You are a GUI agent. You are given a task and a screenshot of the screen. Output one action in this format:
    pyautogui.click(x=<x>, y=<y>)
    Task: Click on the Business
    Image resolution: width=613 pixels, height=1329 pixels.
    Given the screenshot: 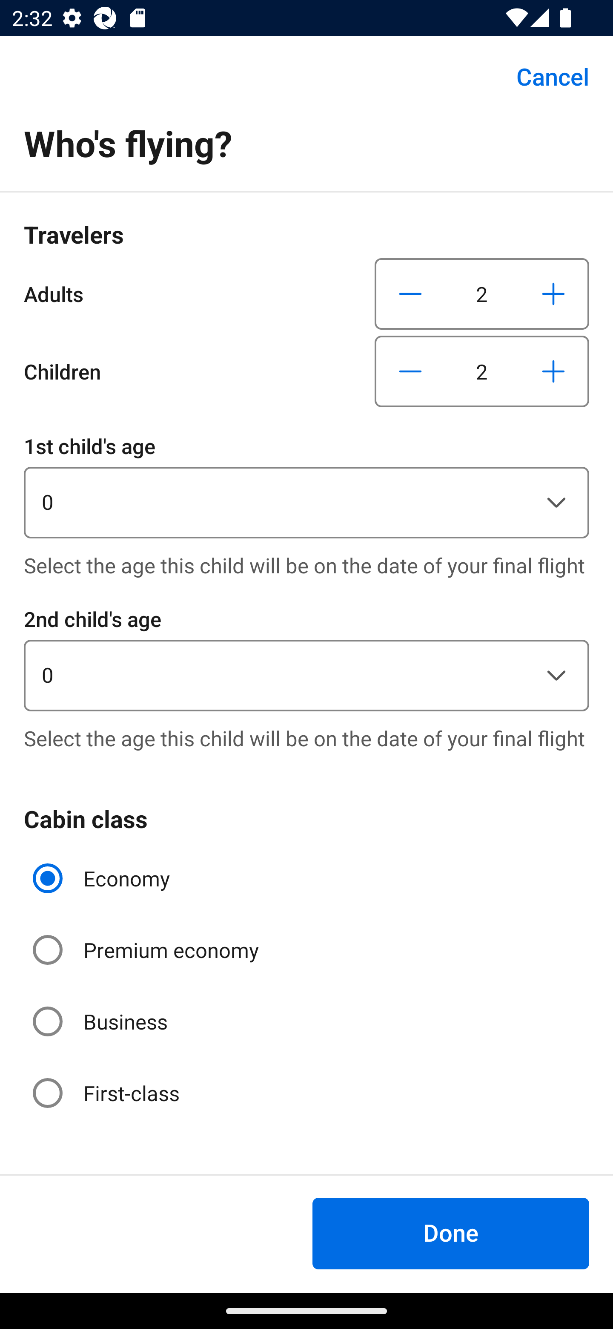 What is the action you would take?
    pyautogui.click(x=101, y=1022)
    